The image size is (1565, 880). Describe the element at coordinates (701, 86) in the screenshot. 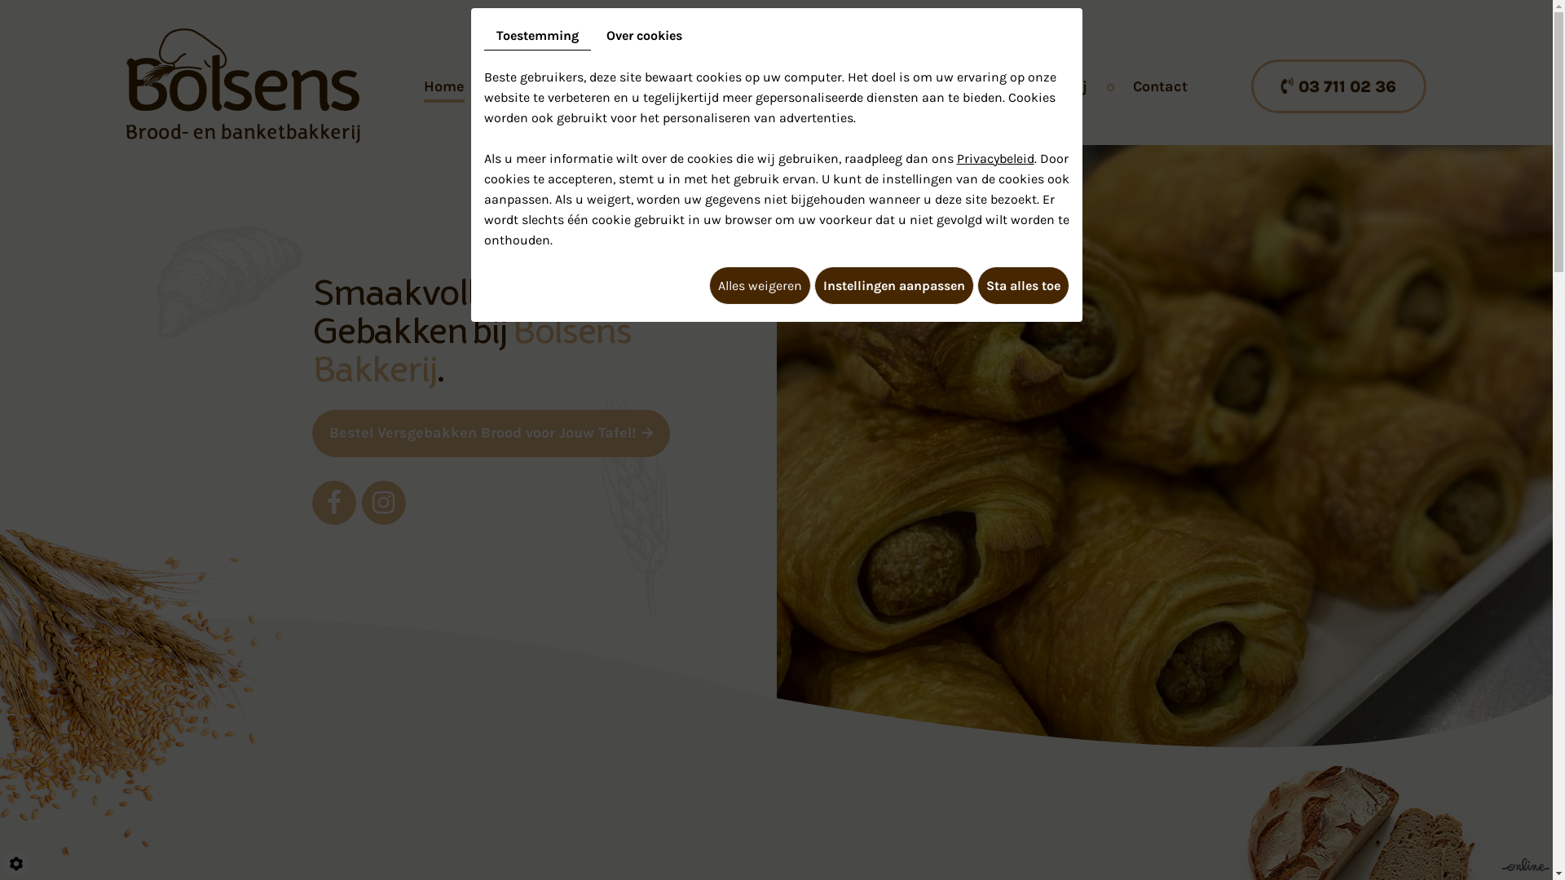

I see `Broodautomaten` at that location.